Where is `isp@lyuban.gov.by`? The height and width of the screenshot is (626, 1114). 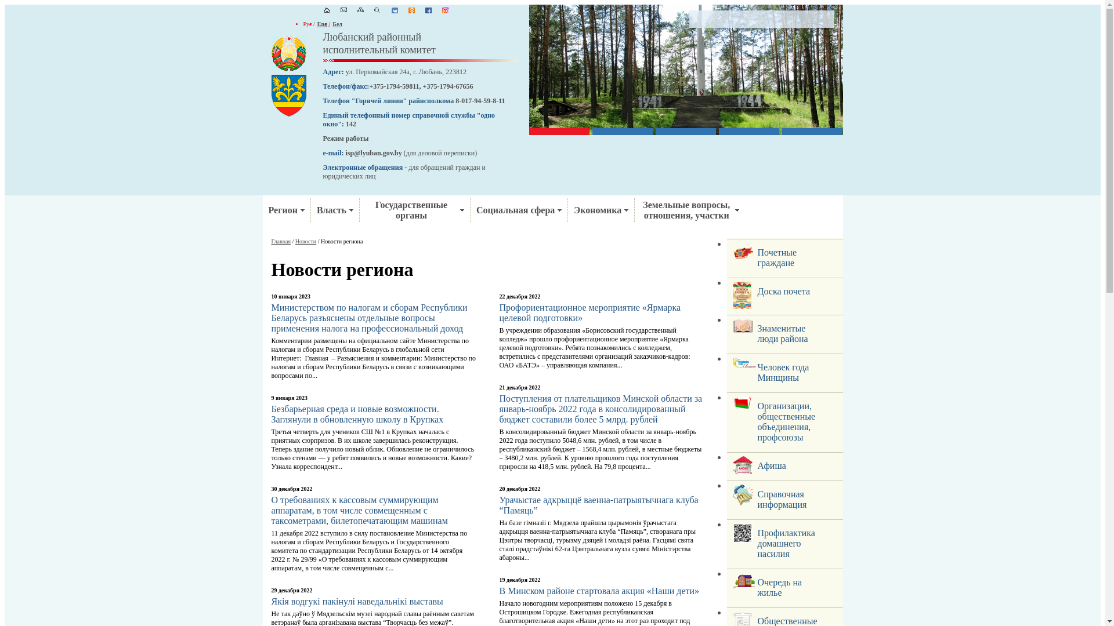
isp@lyuban.gov.by is located at coordinates (374, 153).